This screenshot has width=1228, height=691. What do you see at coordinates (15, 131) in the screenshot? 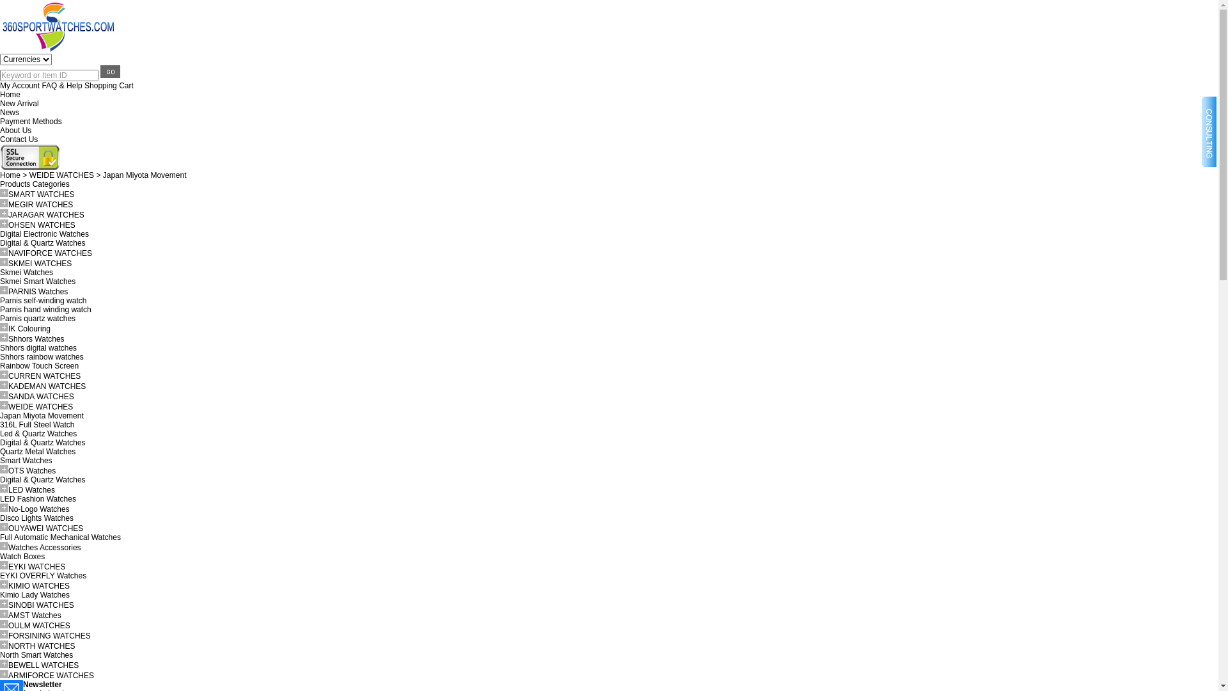
I see `About Us` at bounding box center [15, 131].